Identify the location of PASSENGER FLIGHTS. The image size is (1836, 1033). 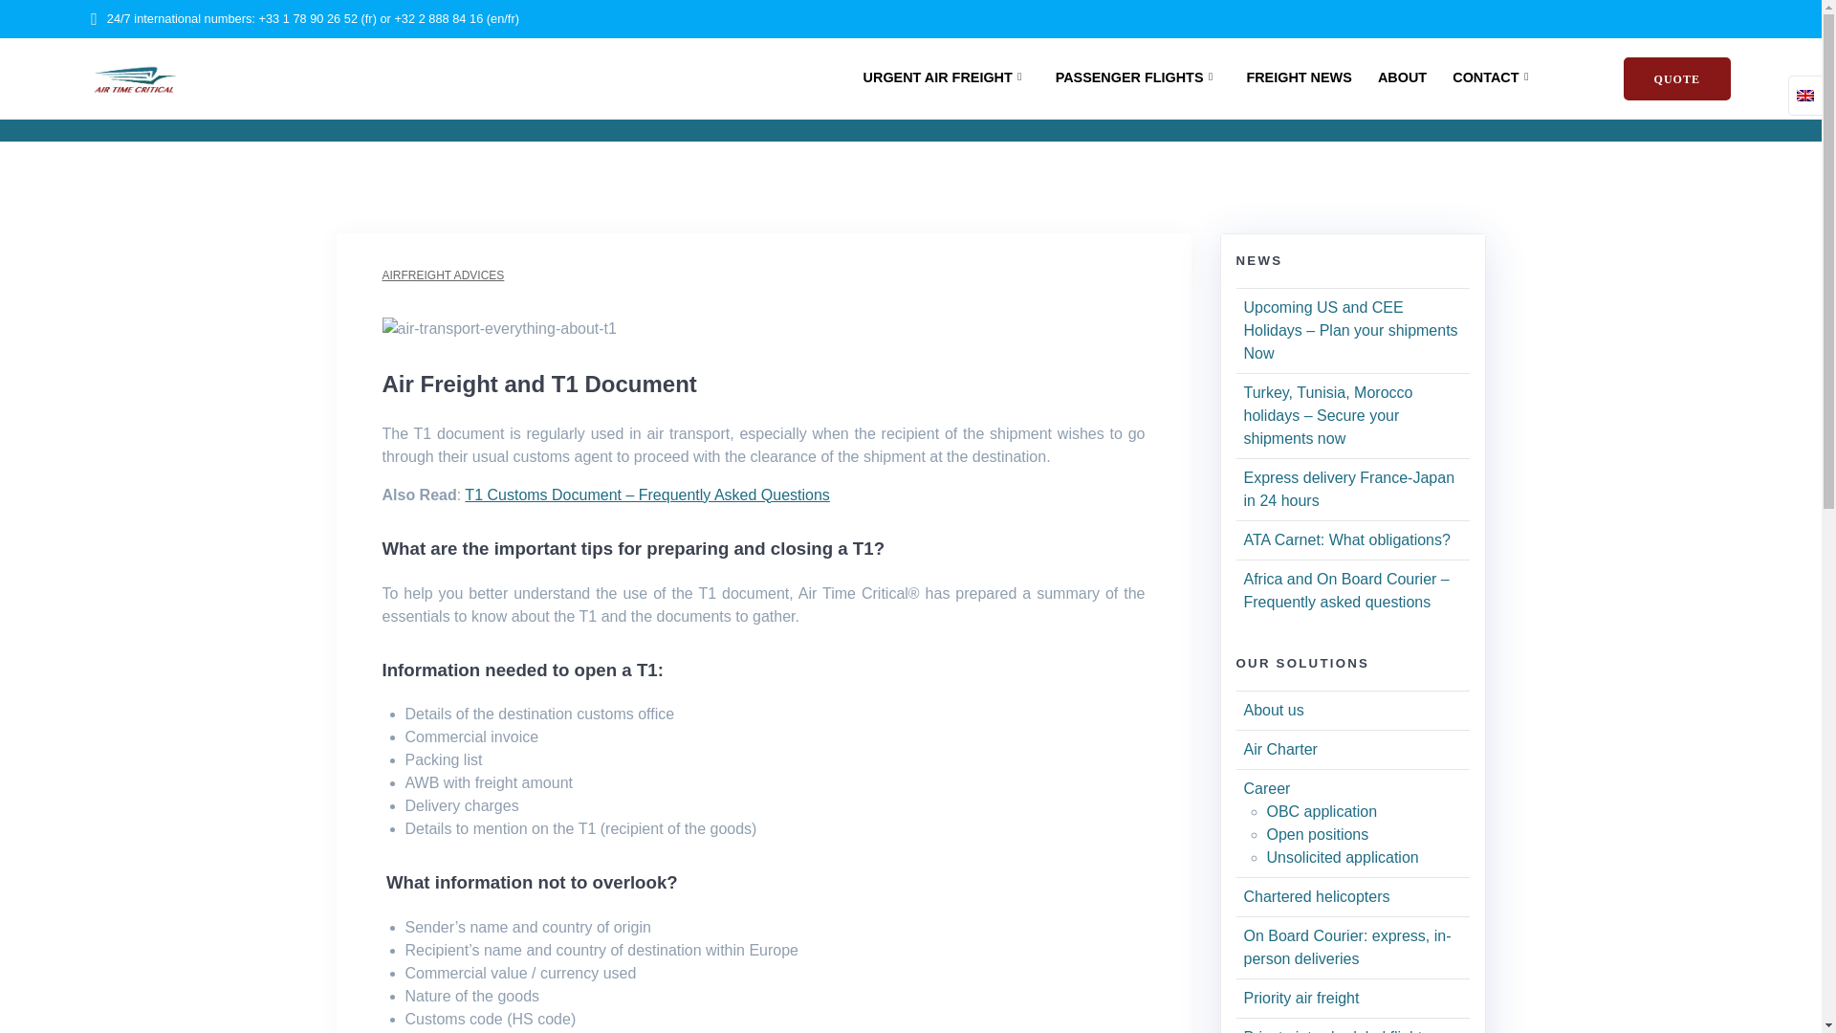
(1138, 79).